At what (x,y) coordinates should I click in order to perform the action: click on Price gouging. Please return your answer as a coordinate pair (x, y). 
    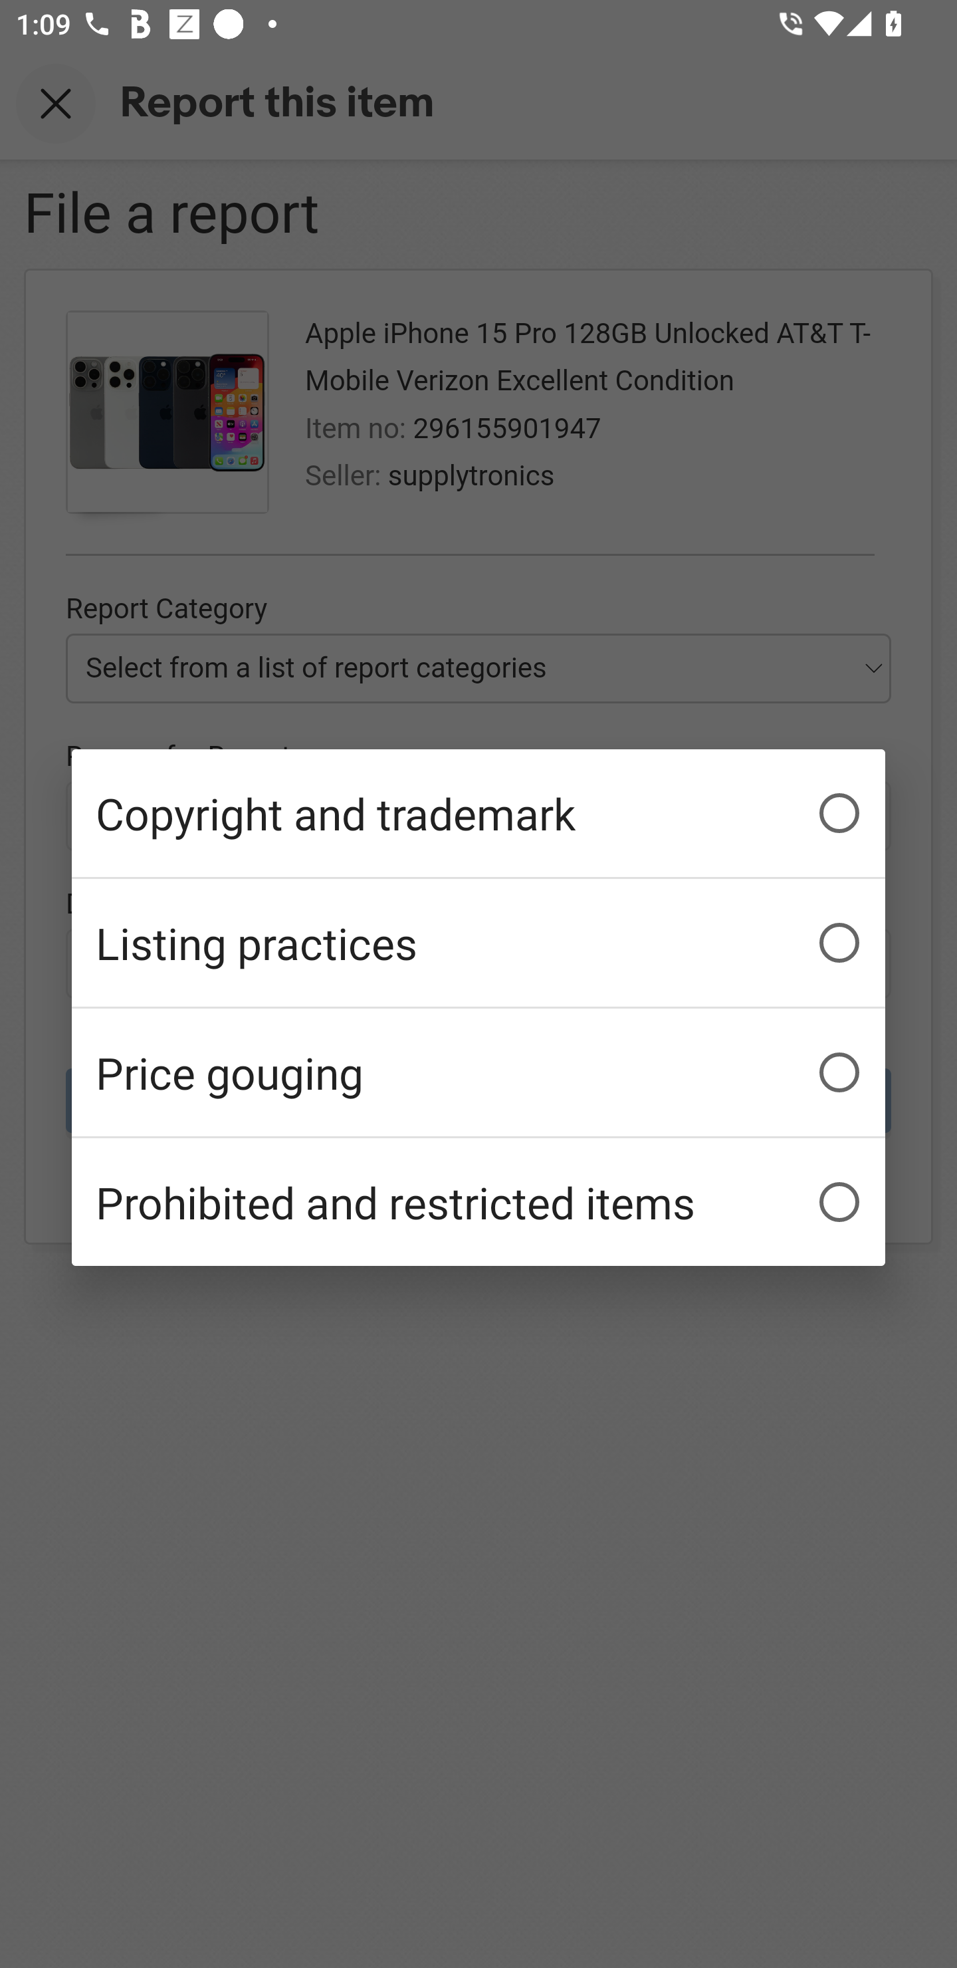
    Looking at the image, I should click on (478, 1071).